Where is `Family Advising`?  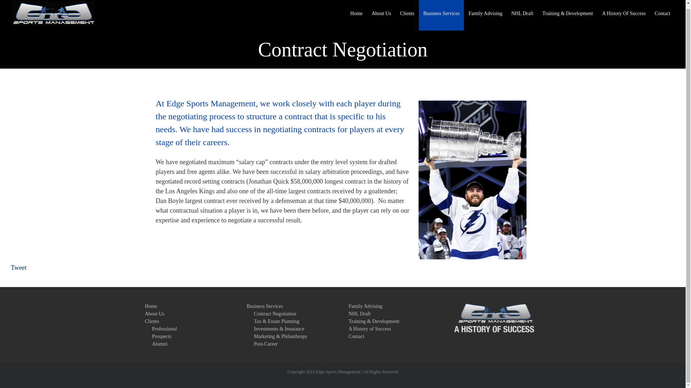
Family Advising is located at coordinates (485, 15).